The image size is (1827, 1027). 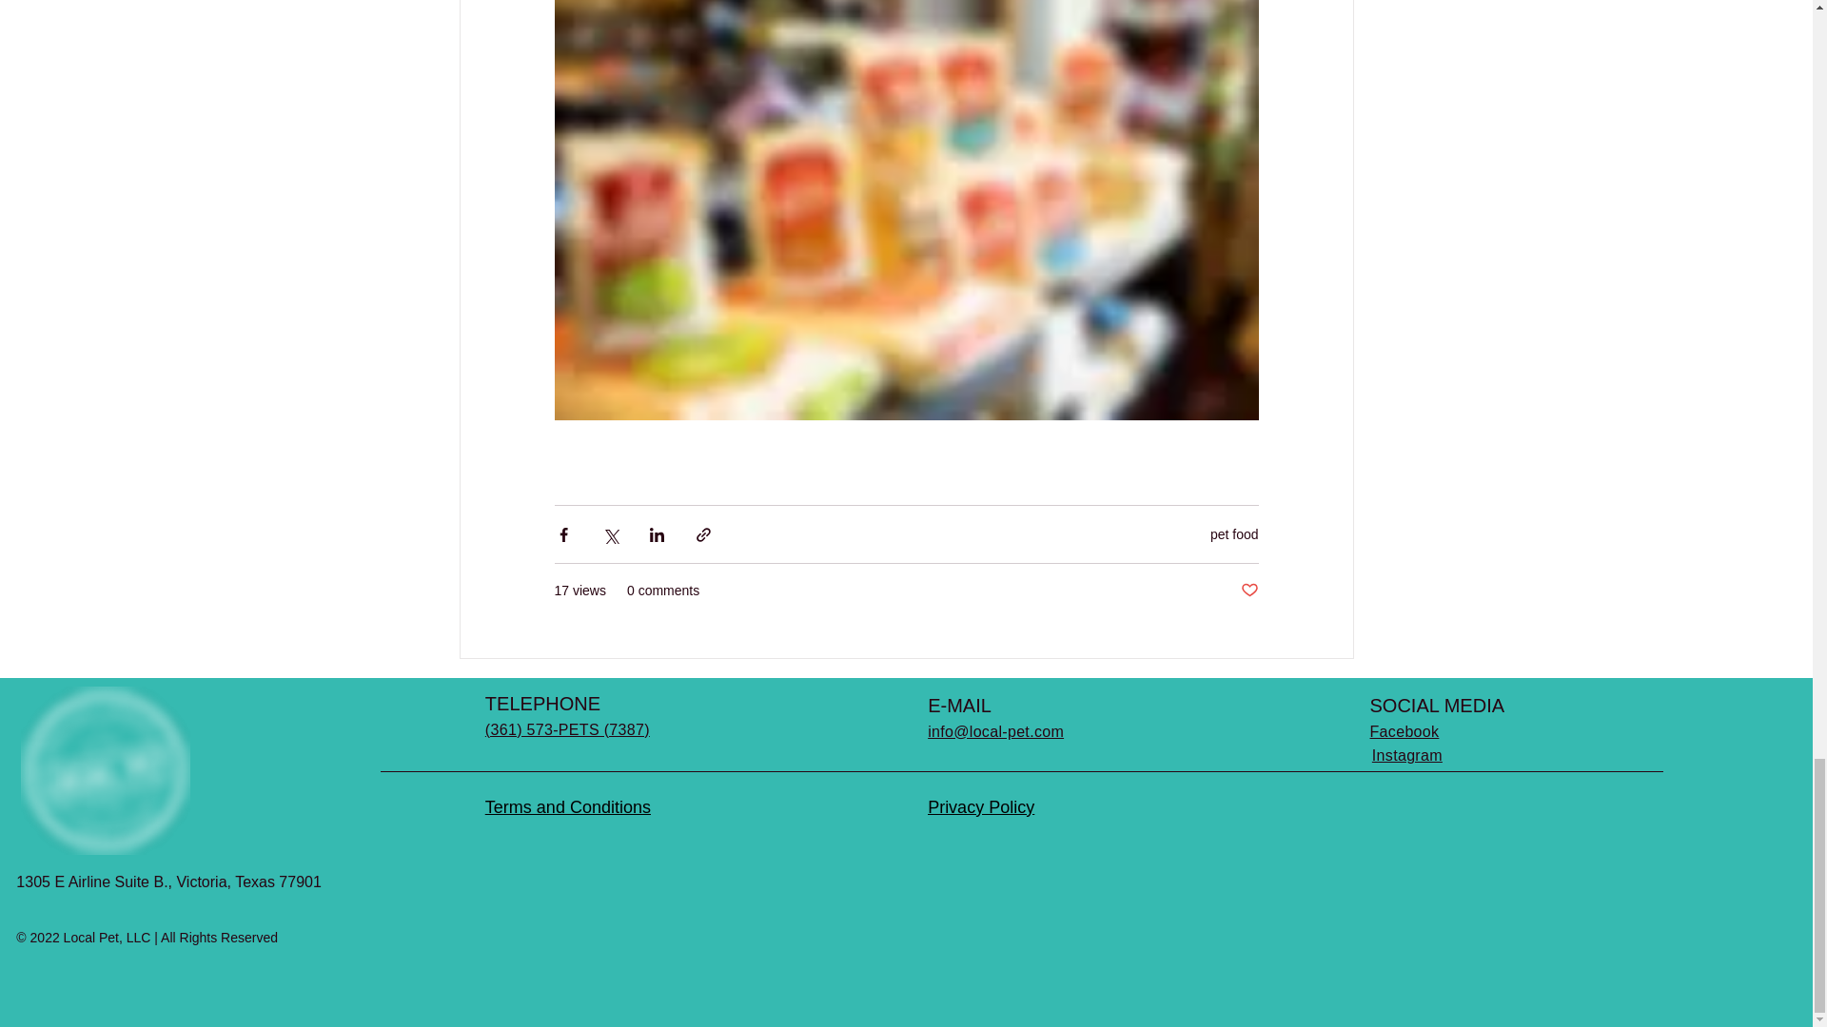 I want to click on Instagram, so click(x=1406, y=755).